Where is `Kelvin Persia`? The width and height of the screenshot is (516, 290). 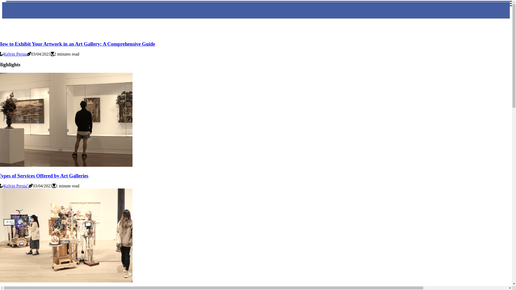
Kelvin Persia is located at coordinates (15, 54).